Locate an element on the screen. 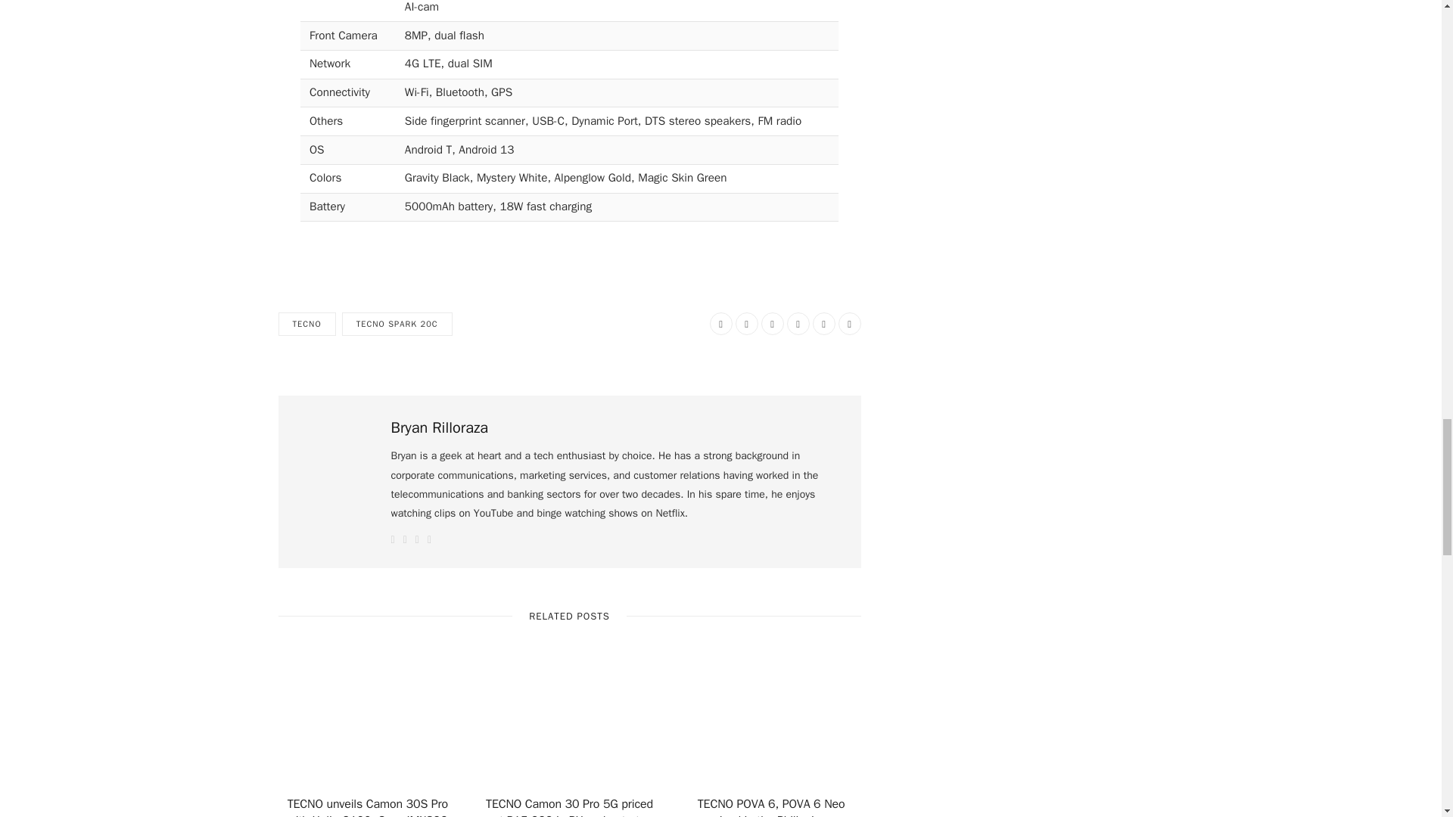 The image size is (1453, 817). LinkedIn is located at coordinates (823, 323).